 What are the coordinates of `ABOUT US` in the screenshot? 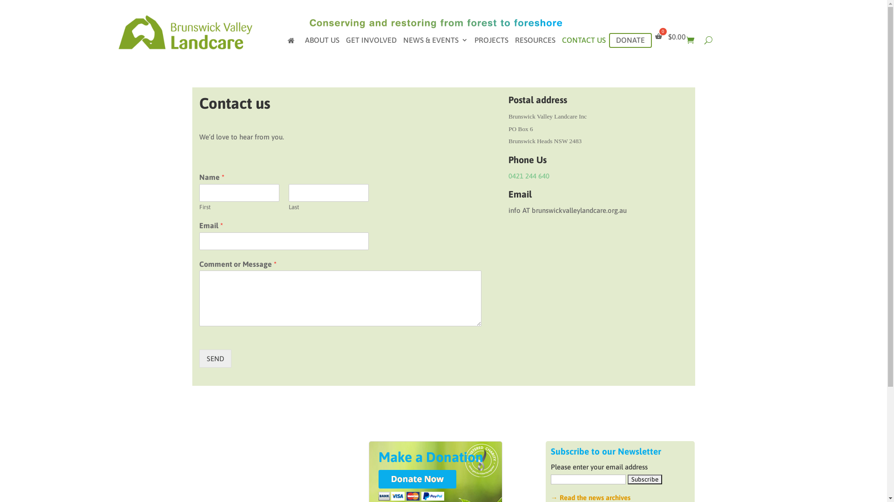 It's located at (322, 42).